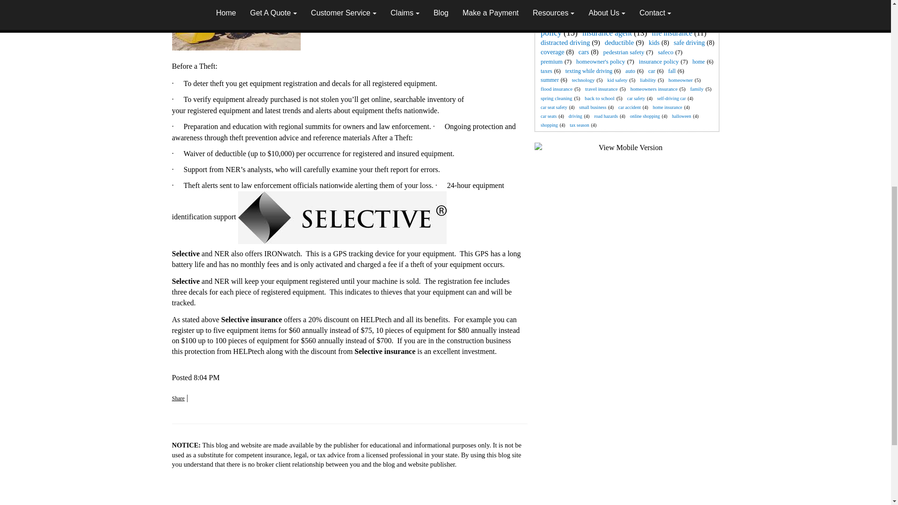 The height and width of the screenshot is (505, 898). Describe the element at coordinates (565, 43) in the screenshot. I see `distracted driving` at that location.